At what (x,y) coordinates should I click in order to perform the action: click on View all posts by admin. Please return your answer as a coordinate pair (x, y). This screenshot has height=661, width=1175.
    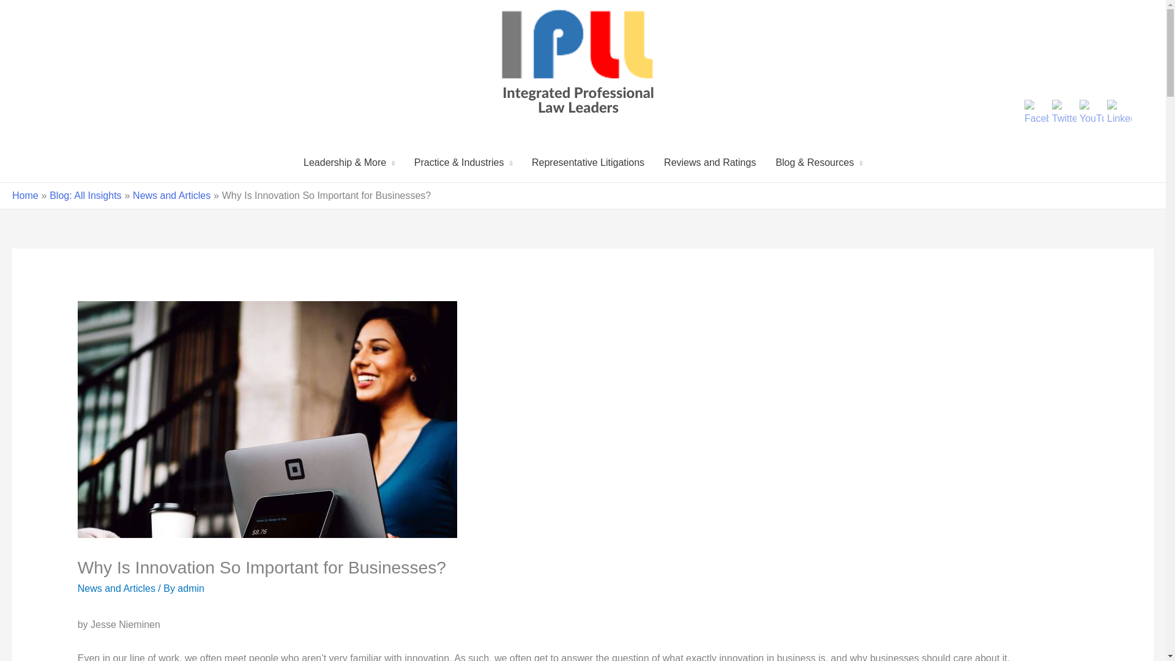
    Looking at the image, I should click on (191, 588).